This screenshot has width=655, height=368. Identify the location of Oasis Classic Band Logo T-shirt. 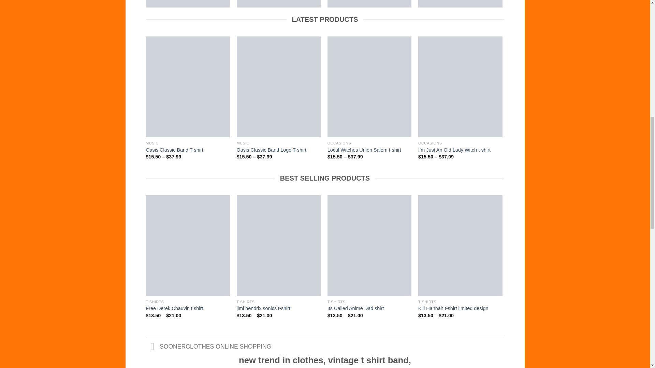
(188, 3).